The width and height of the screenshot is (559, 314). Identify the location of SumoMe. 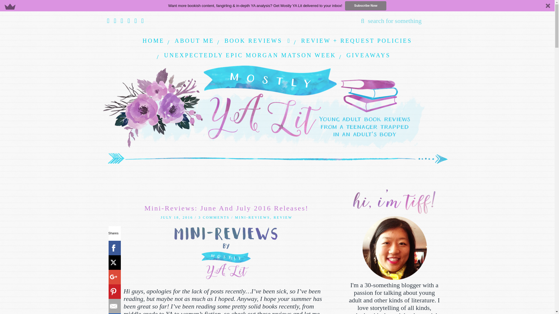
(113, 313).